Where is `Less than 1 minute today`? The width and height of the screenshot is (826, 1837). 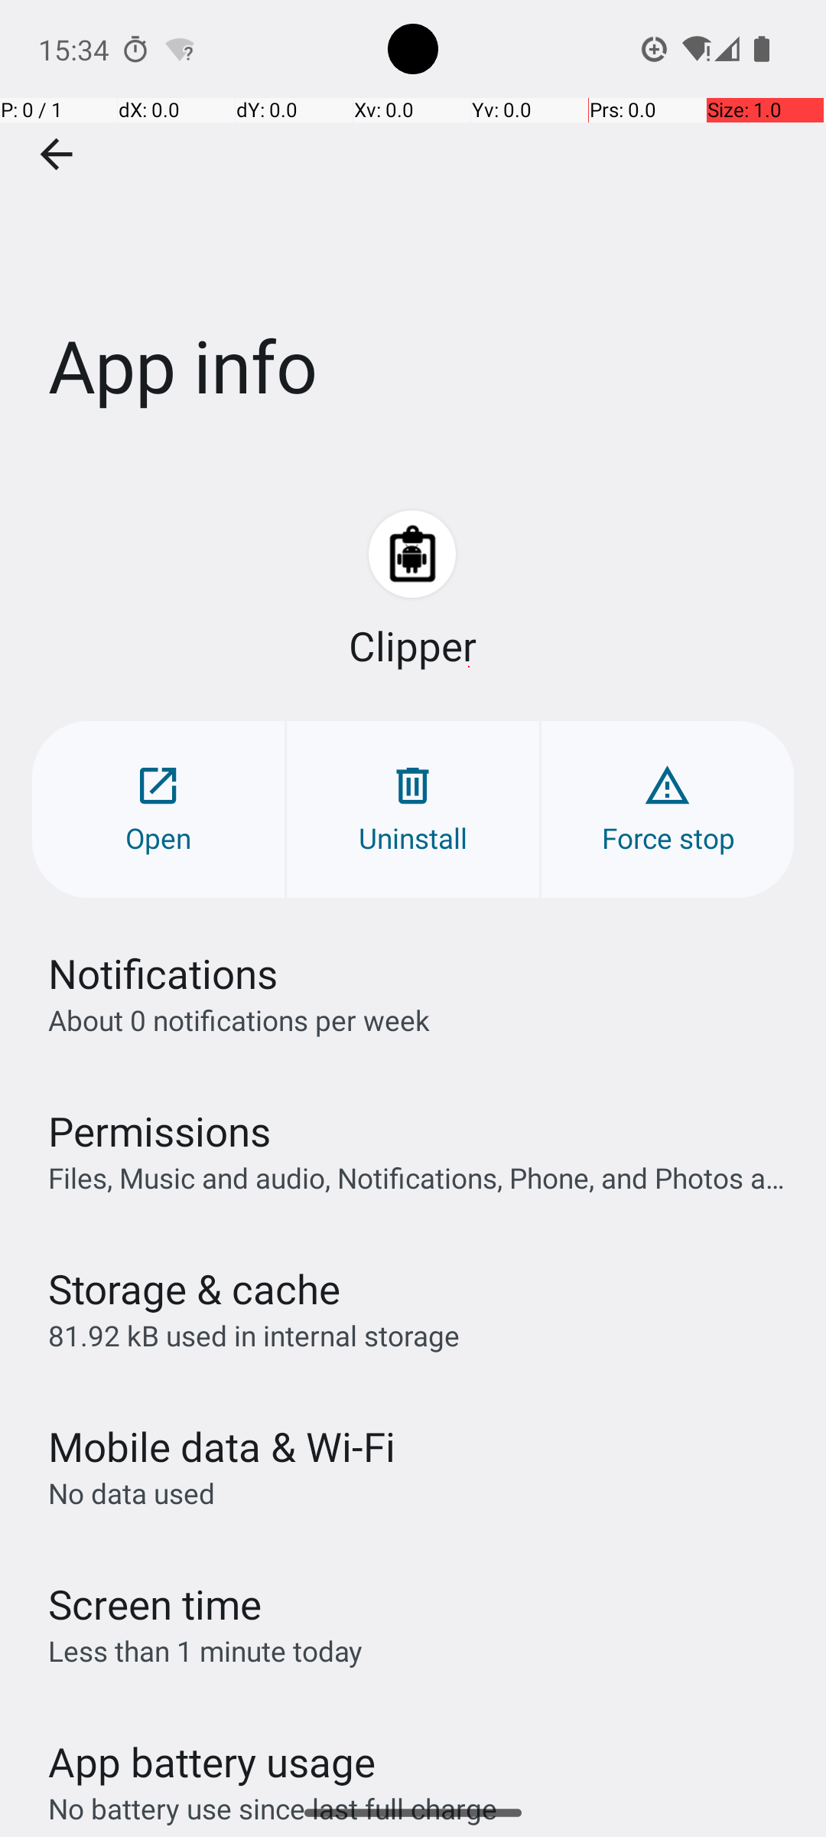 Less than 1 minute today is located at coordinates (206, 1650).